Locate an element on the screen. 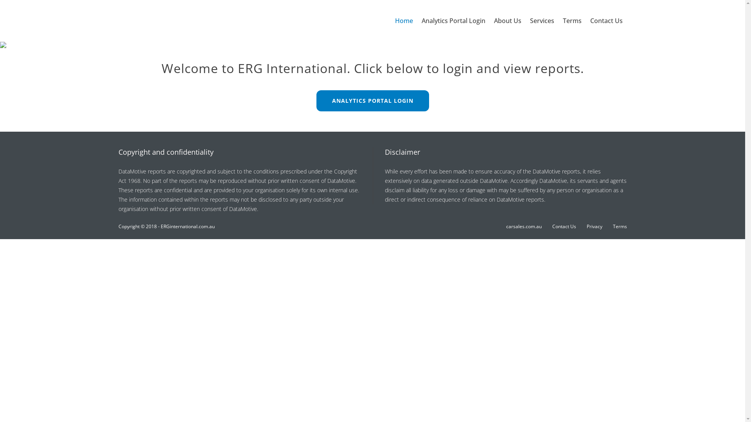 This screenshot has width=751, height=422. Privacy is located at coordinates (595, 227).